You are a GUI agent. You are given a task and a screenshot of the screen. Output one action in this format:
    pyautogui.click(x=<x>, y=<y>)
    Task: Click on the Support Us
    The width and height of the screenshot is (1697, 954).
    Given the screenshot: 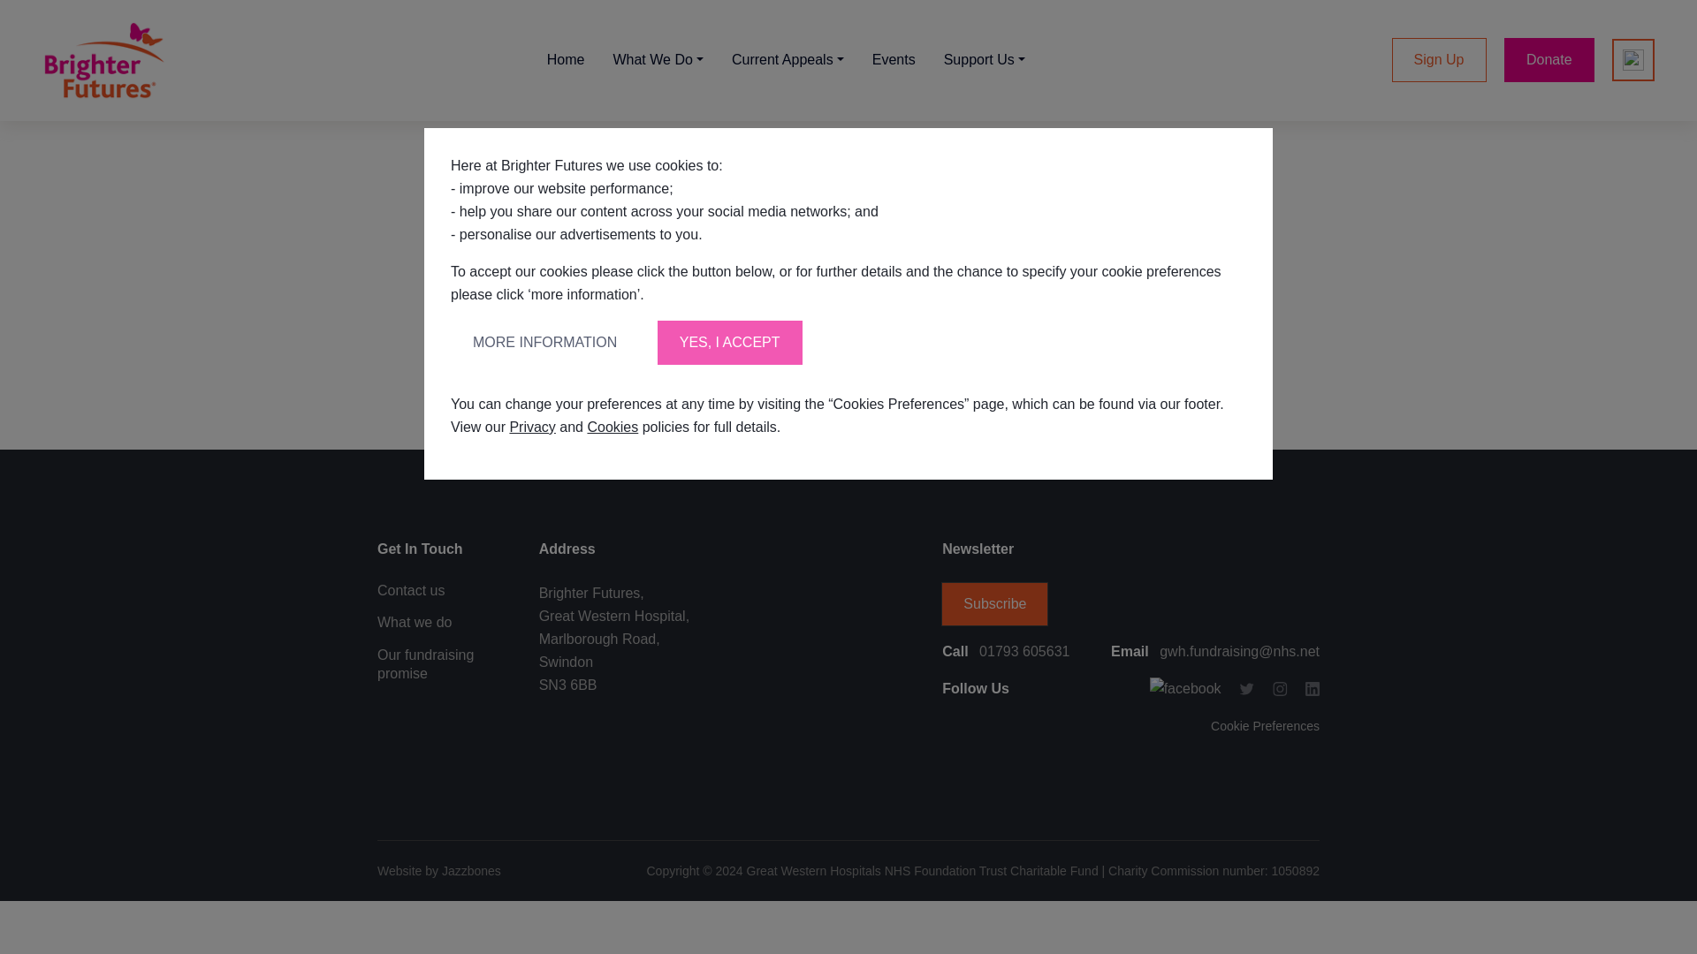 What is the action you would take?
    pyautogui.click(x=985, y=60)
    